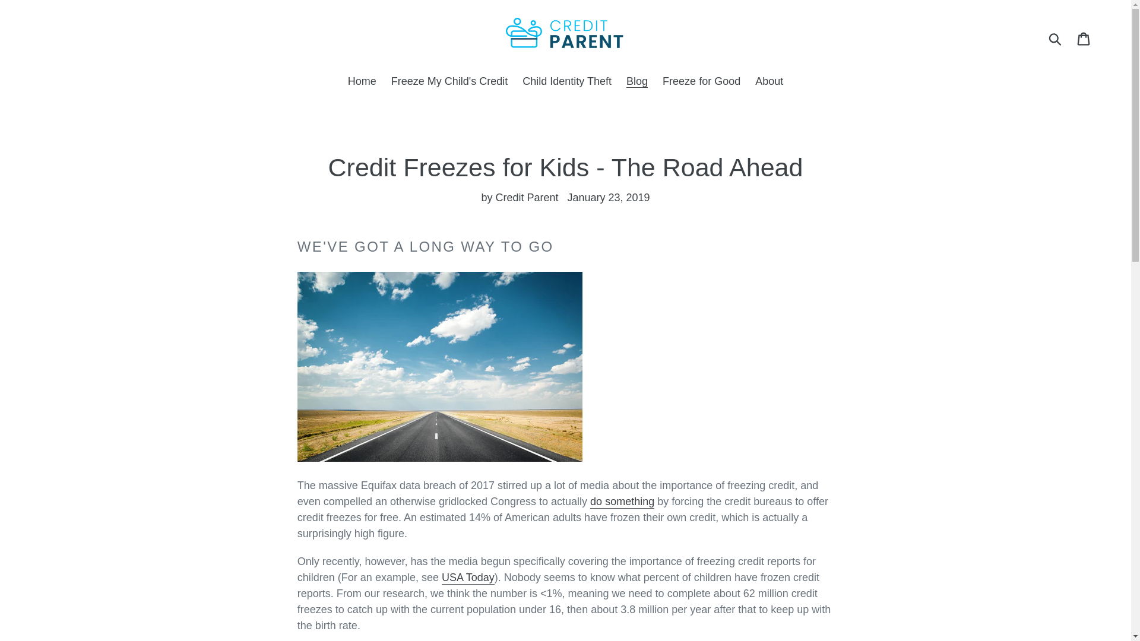  What do you see at coordinates (362, 82) in the screenshot?
I see `Home` at bounding box center [362, 82].